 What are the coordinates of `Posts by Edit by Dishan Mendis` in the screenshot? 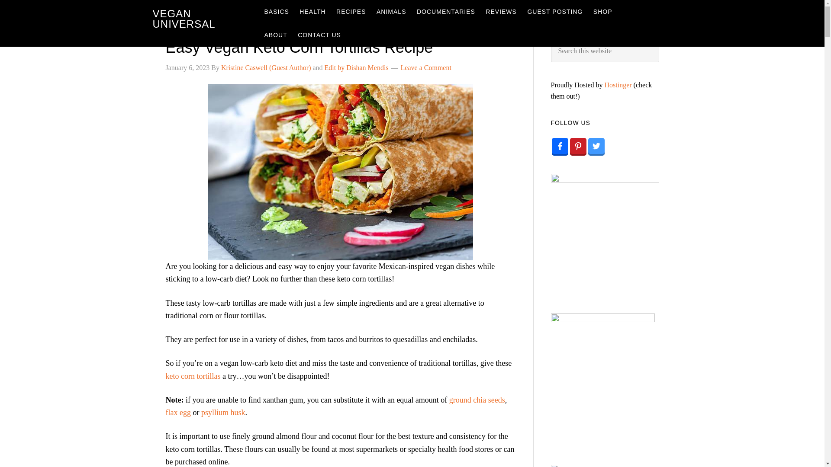 It's located at (357, 67).